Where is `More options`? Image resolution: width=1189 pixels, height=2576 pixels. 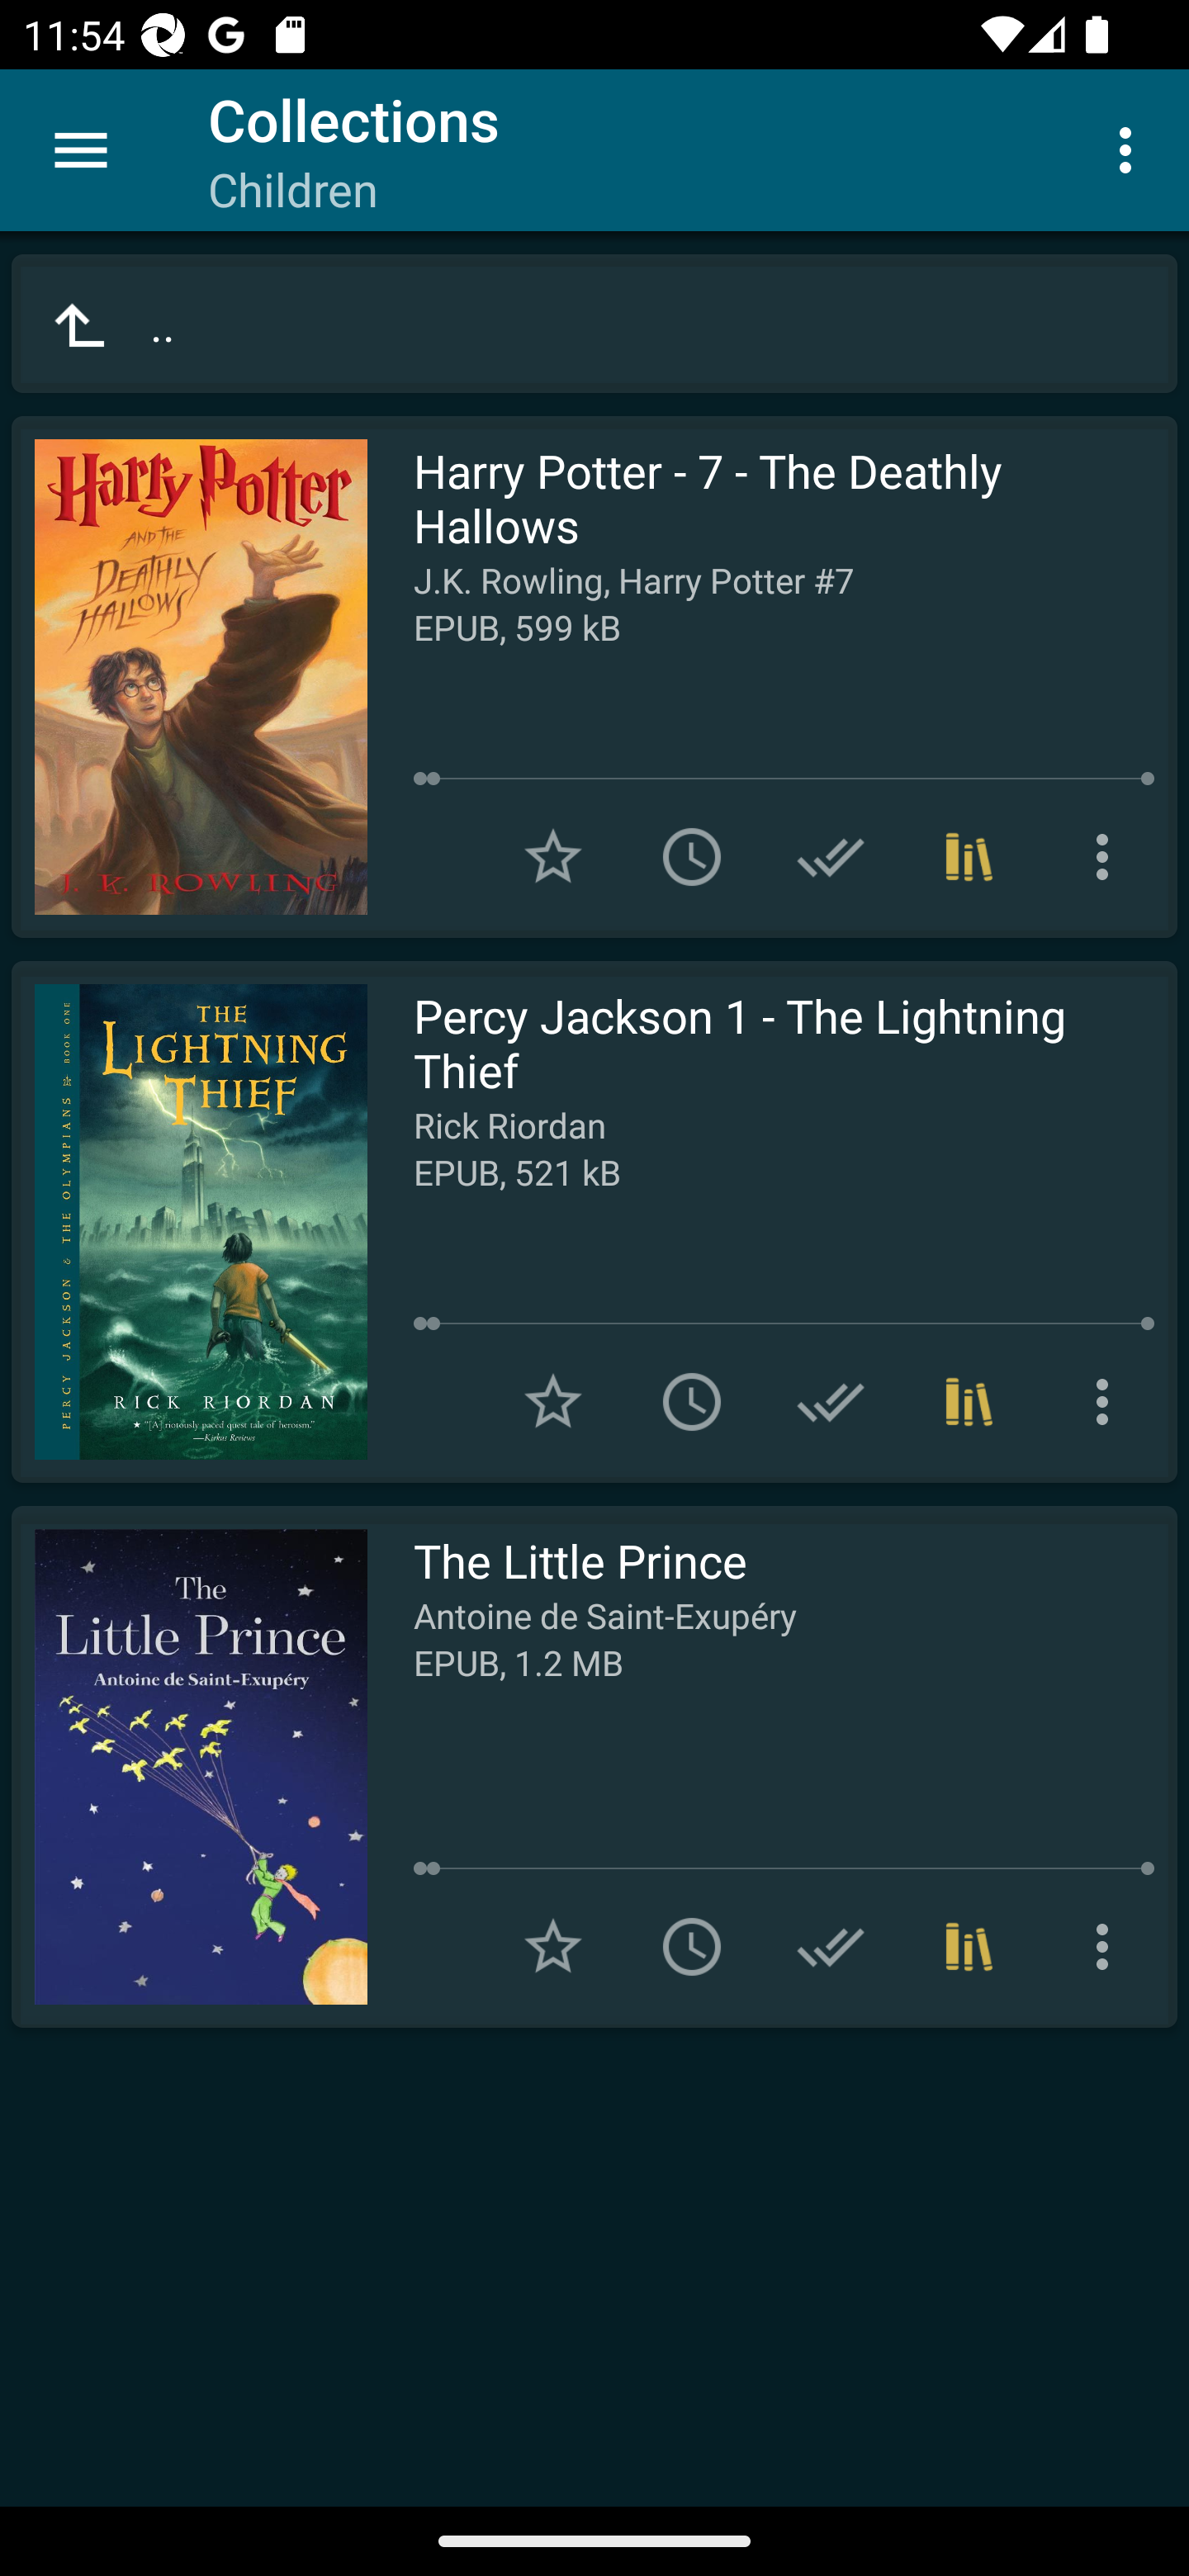
More options is located at coordinates (1108, 1947).